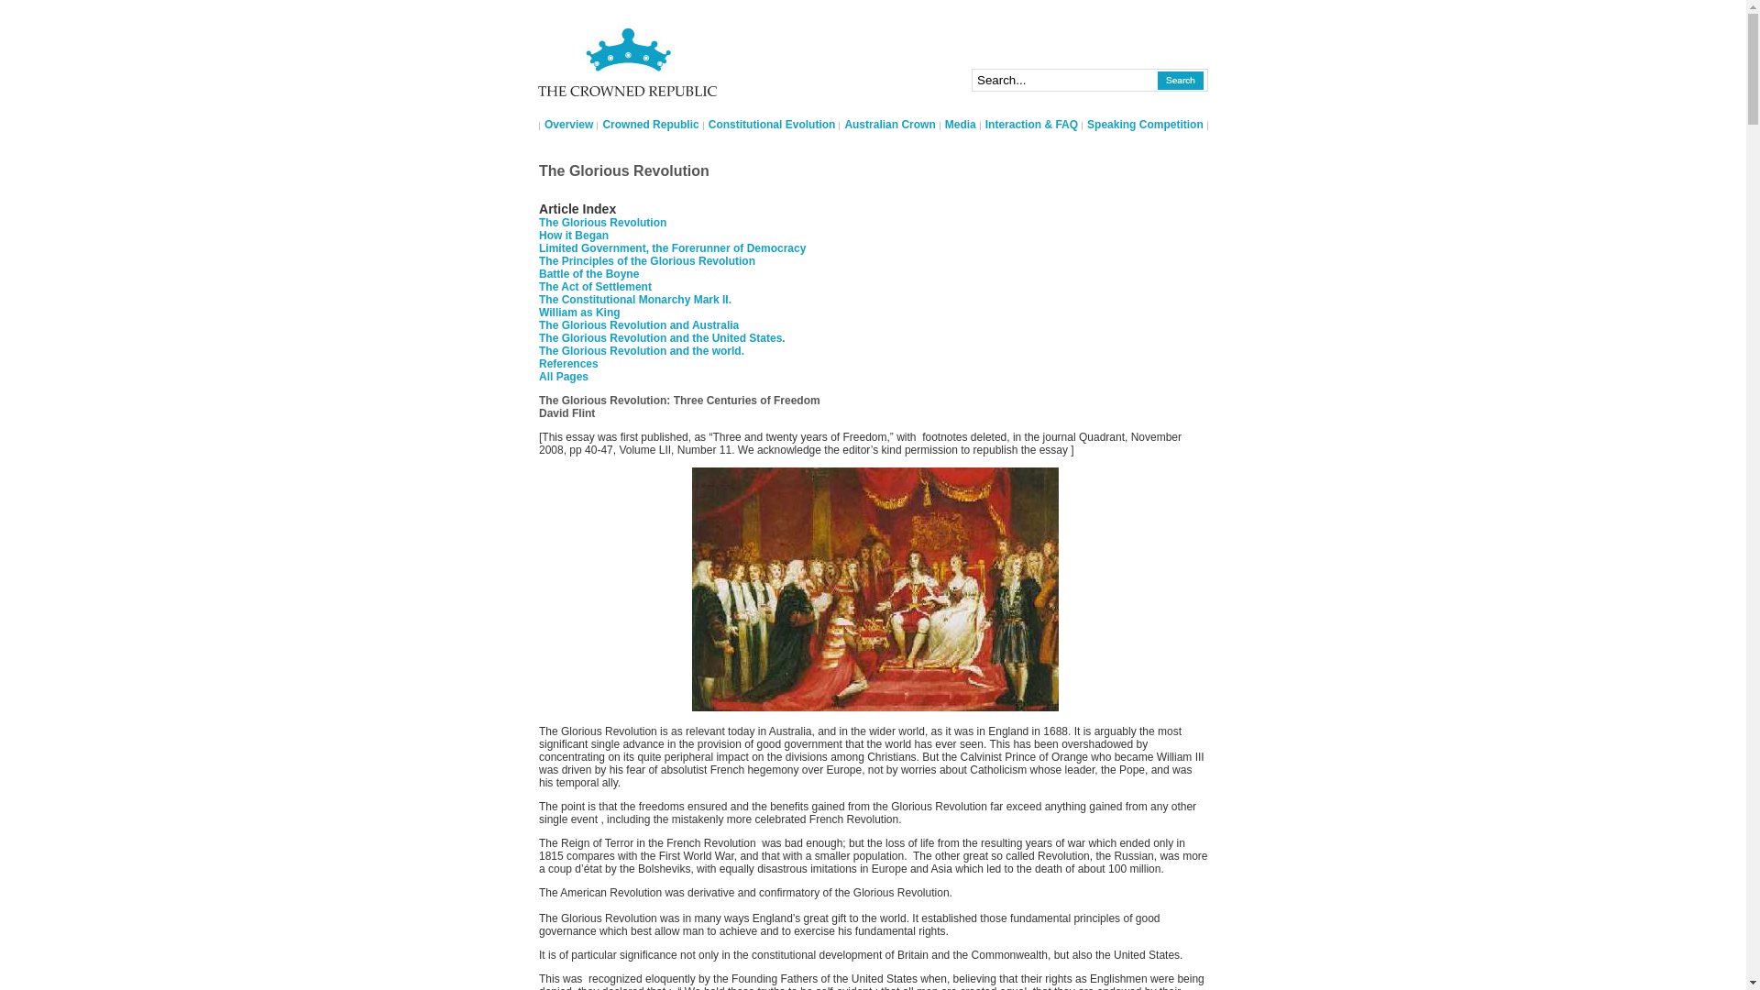 Image resolution: width=1760 pixels, height=990 pixels. Describe the element at coordinates (875, 589) in the screenshot. I see `The Glorious Revolution` at that location.